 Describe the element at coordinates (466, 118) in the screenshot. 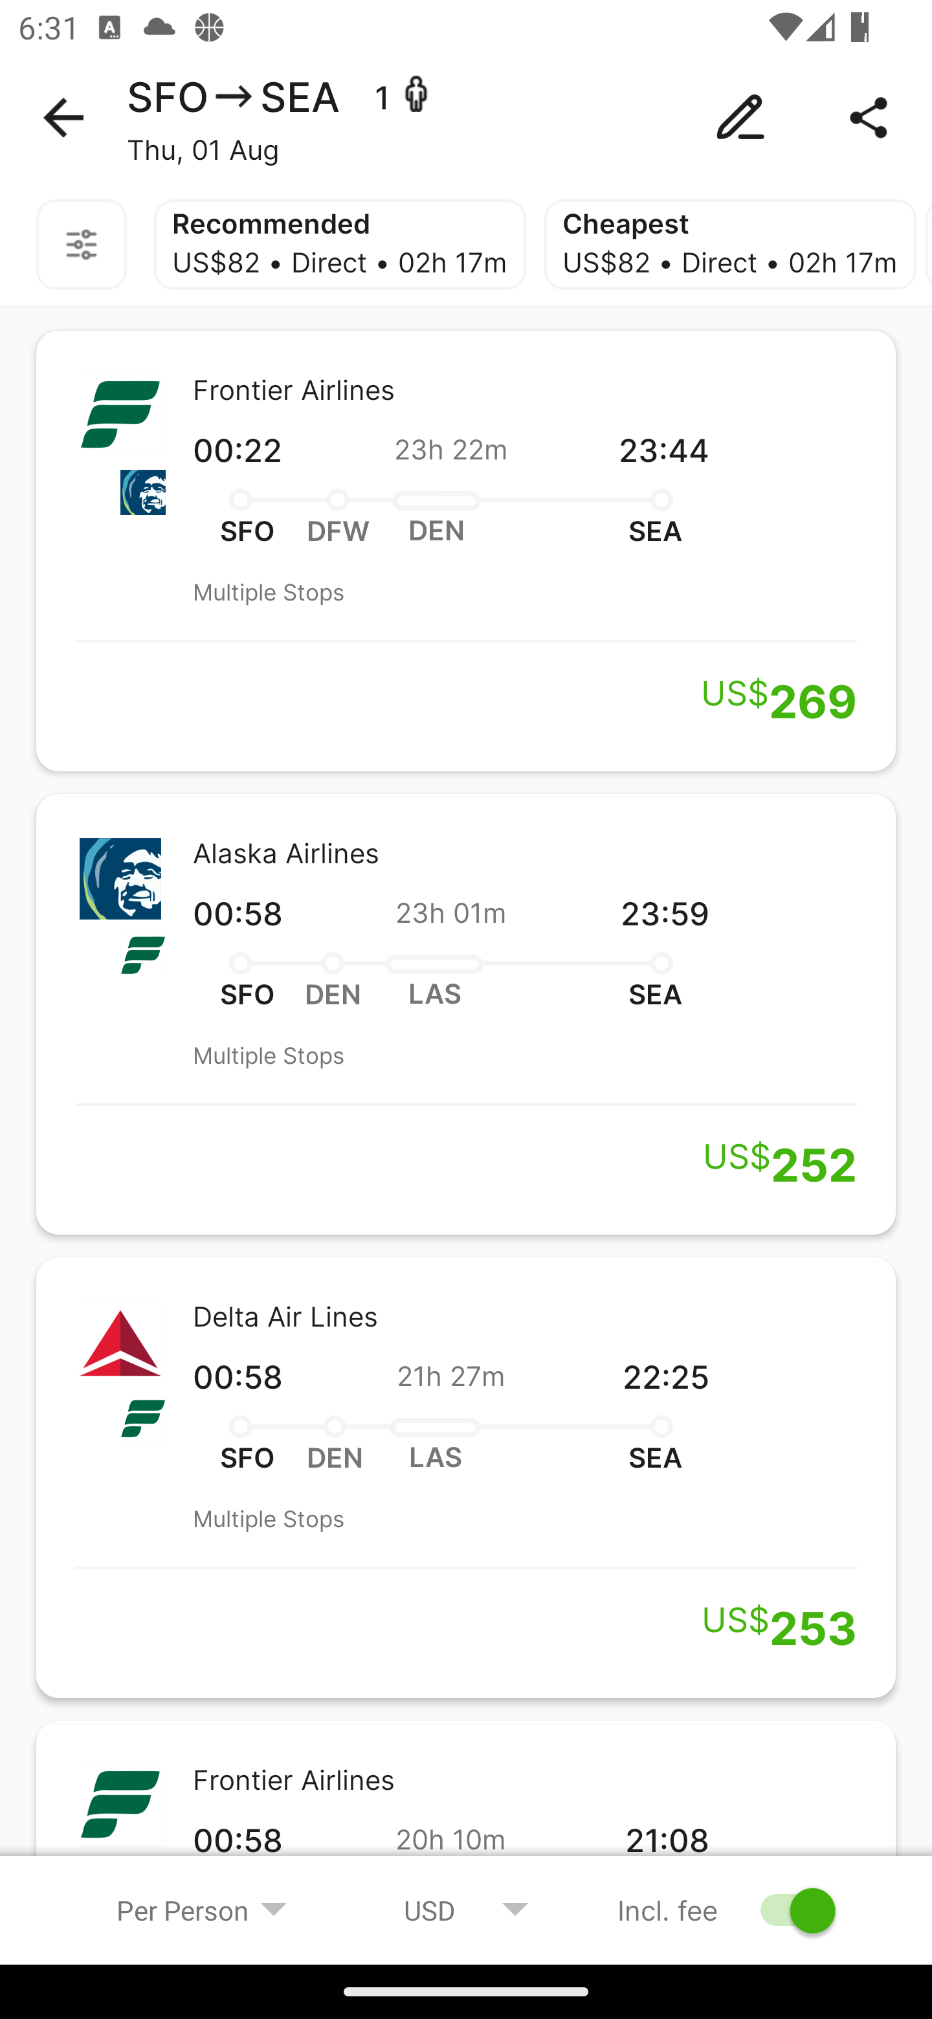

I see `SFO SEA   1 - Thu, 01 Aug` at that location.